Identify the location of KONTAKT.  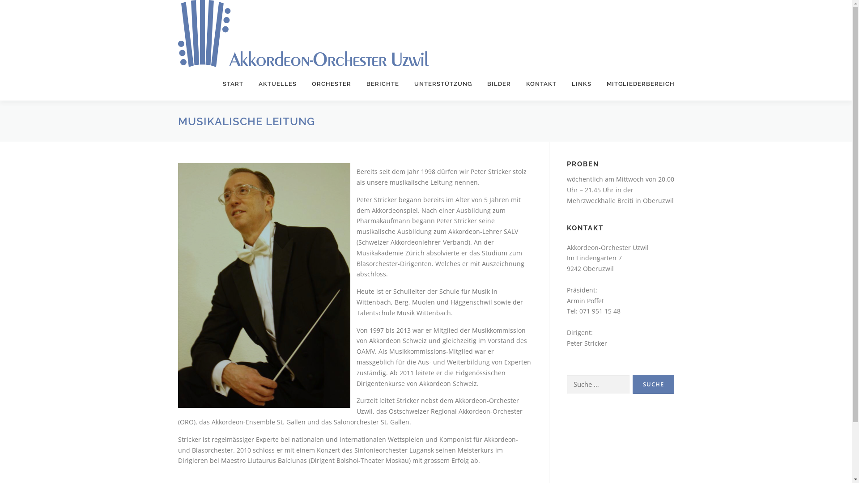
(541, 84).